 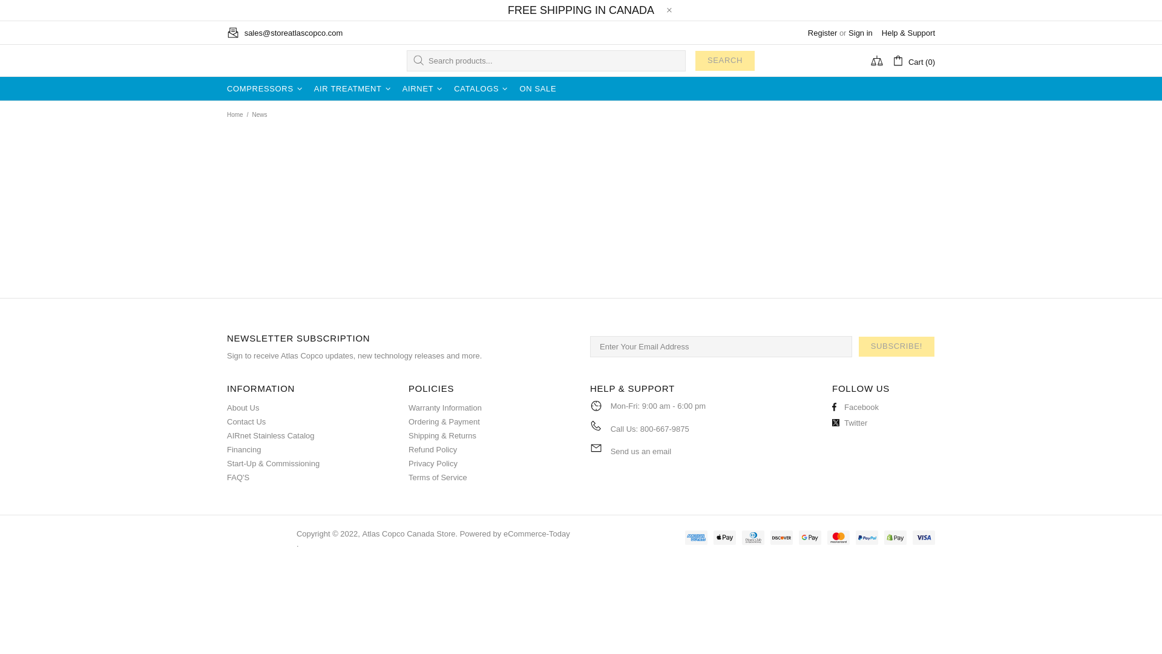 I want to click on customer support email, so click(x=641, y=451).